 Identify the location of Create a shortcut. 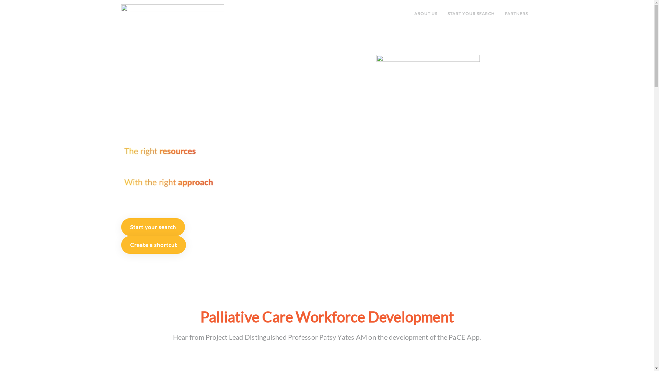
(153, 245).